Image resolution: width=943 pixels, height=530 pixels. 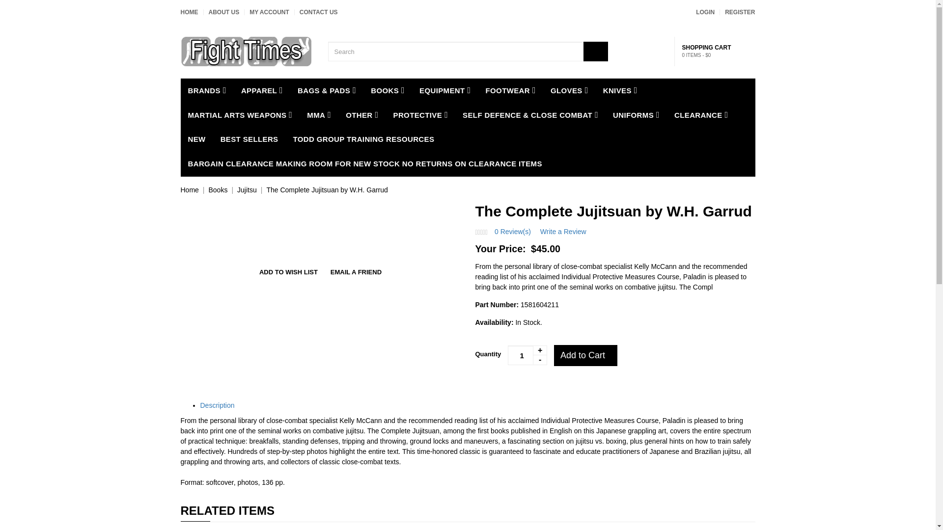 What do you see at coordinates (318, 12) in the screenshot?
I see `CONTACT US` at bounding box center [318, 12].